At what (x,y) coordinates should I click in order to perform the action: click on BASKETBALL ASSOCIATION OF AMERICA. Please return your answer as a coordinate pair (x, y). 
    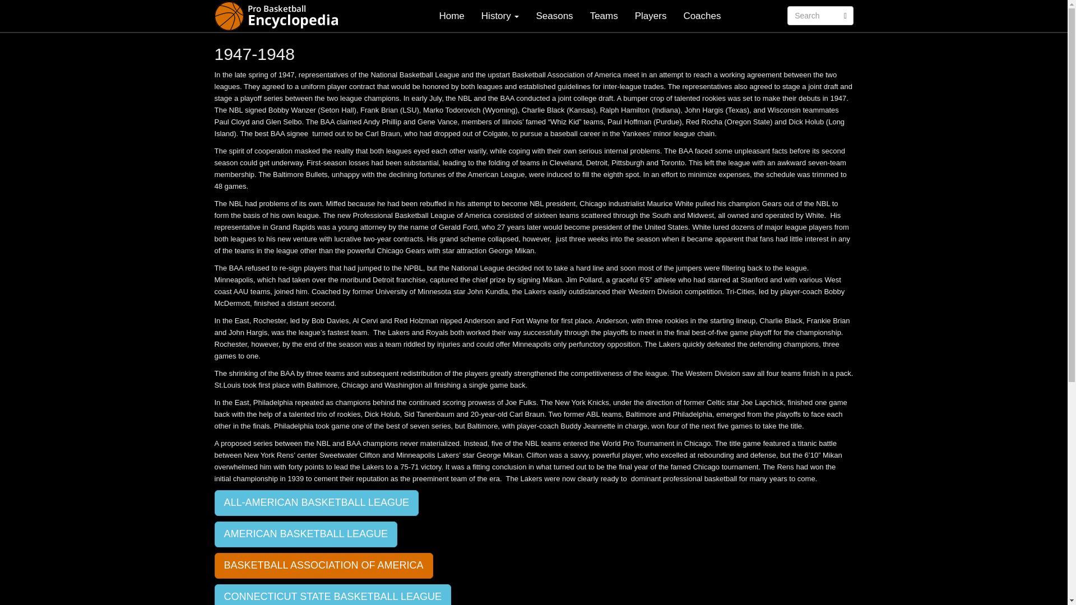
    Looking at the image, I should click on (323, 566).